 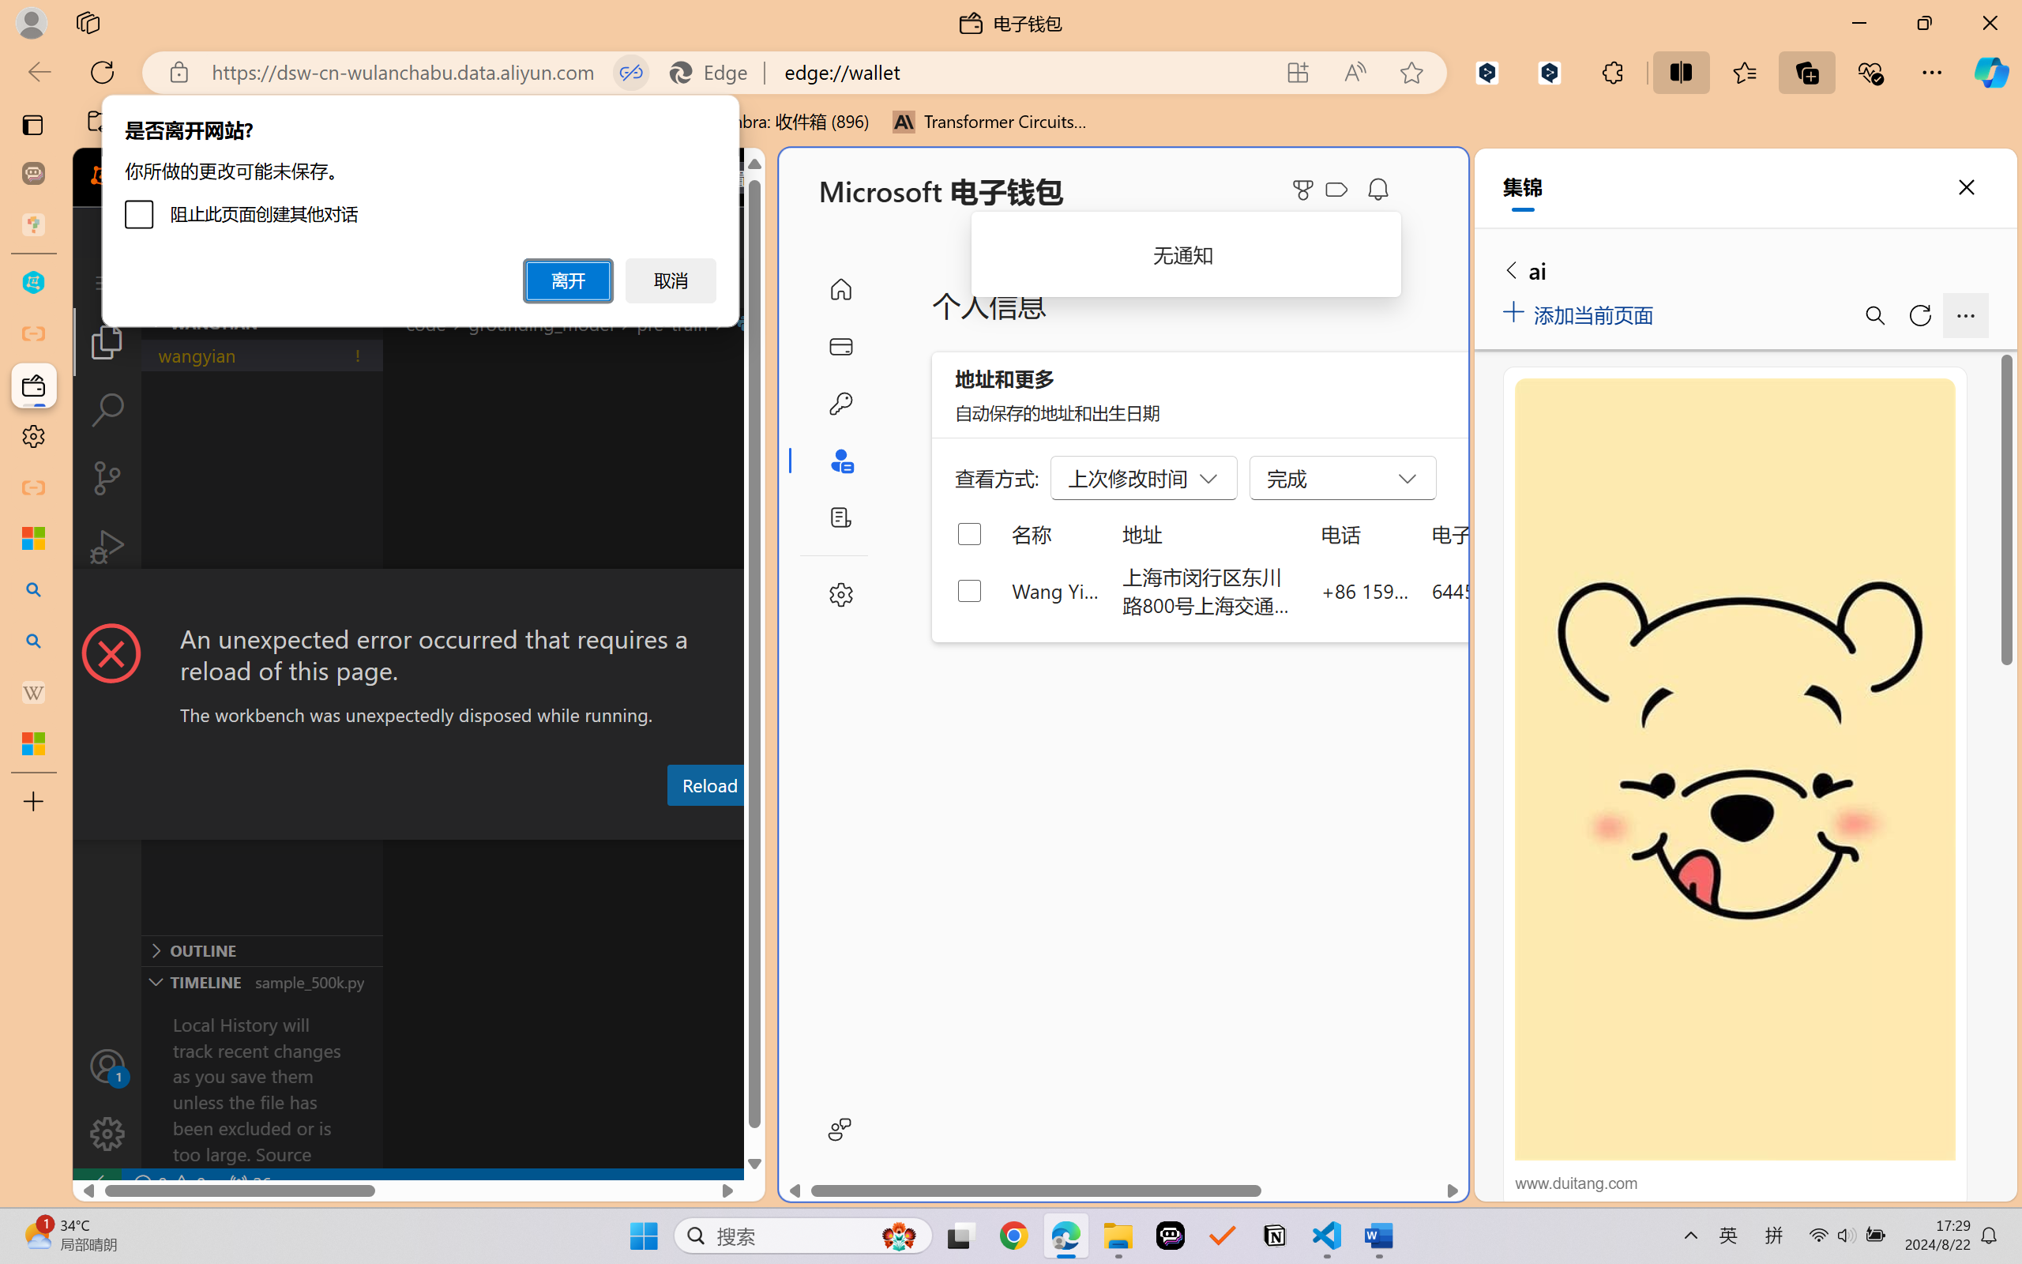 What do you see at coordinates (990, 122) in the screenshot?
I see `Transformer Circuits Thread` at bounding box center [990, 122].